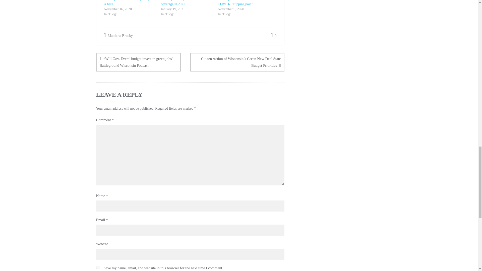 The height and width of the screenshot is (271, 482). Describe the element at coordinates (183, 3) in the screenshot. I see `Bill Kaplan: Expand healthcare coverage in 2021` at that location.